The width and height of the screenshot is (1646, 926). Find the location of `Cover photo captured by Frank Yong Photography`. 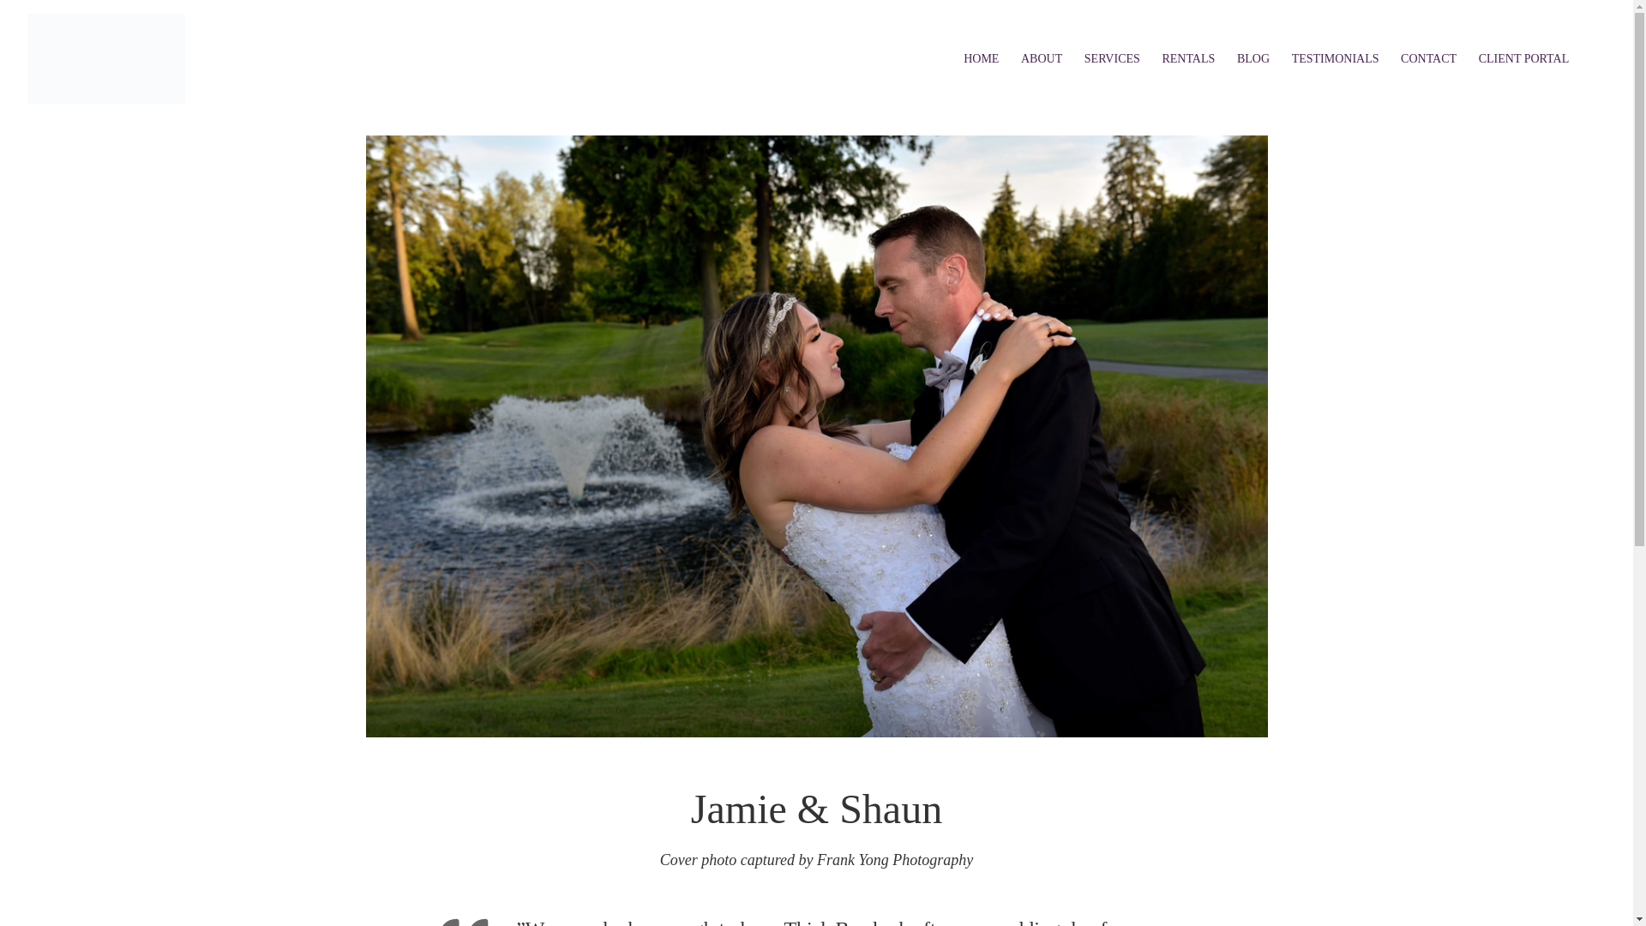

Cover photo captured by Frank Yong Photography is located at coordinates (816, 859).